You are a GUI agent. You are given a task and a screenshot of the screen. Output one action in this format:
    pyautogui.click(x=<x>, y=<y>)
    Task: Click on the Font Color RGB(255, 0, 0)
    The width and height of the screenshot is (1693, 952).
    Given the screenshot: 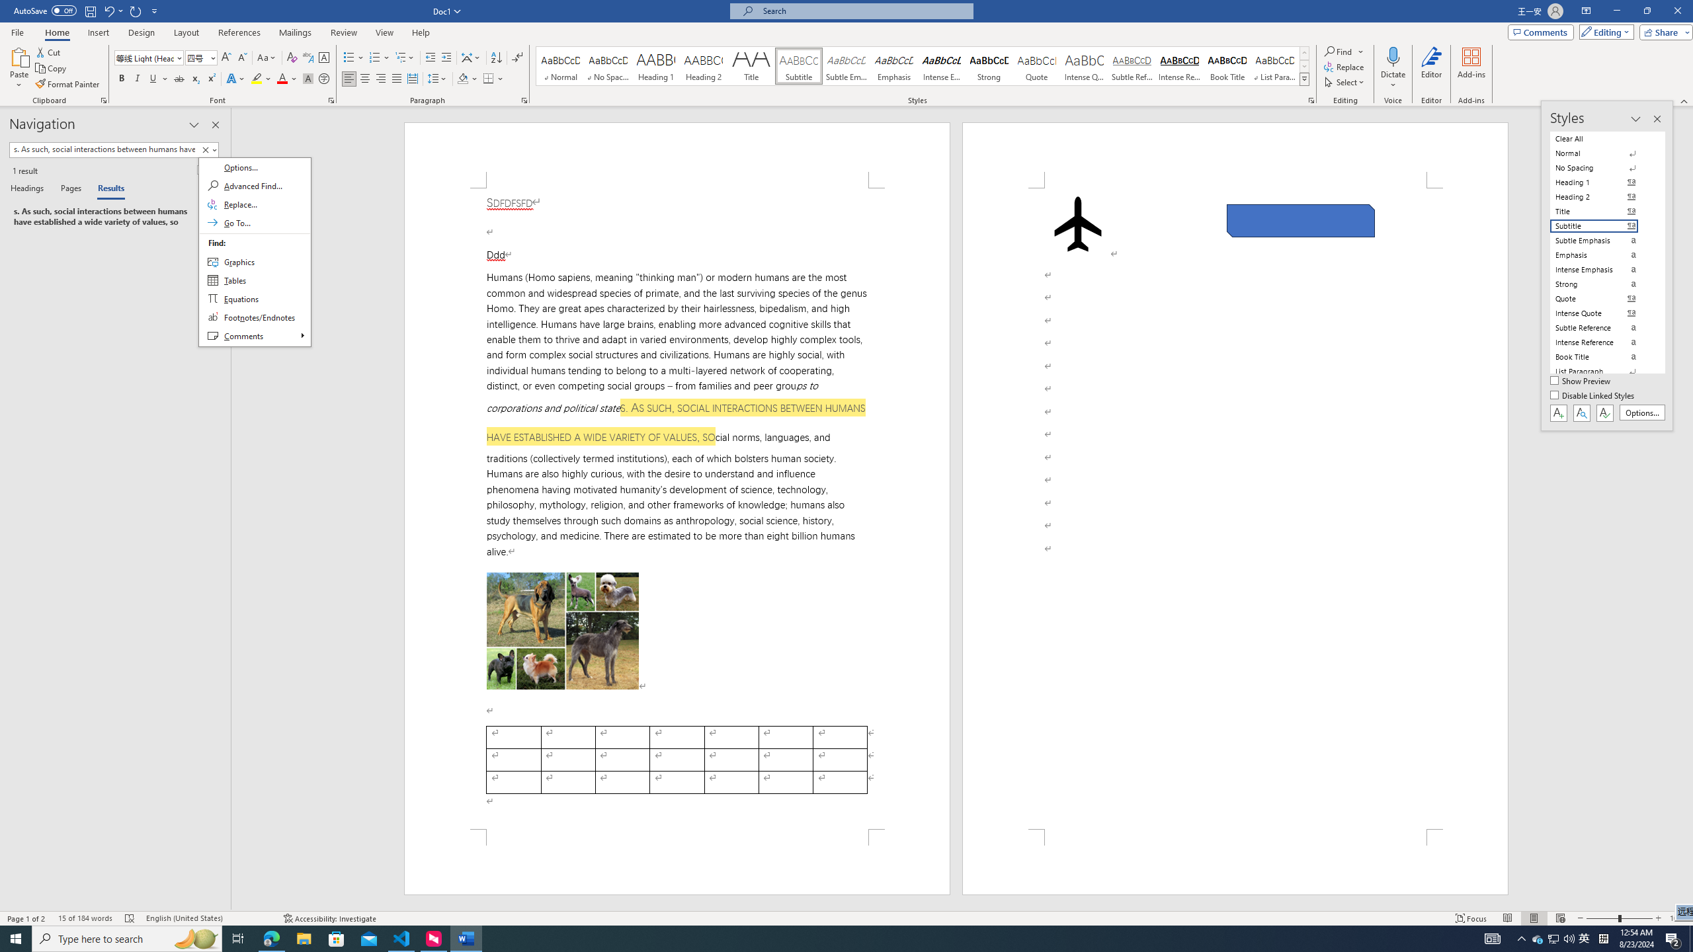 What is the action you would take?
    pyautogui.click(x=282, y=79)
    